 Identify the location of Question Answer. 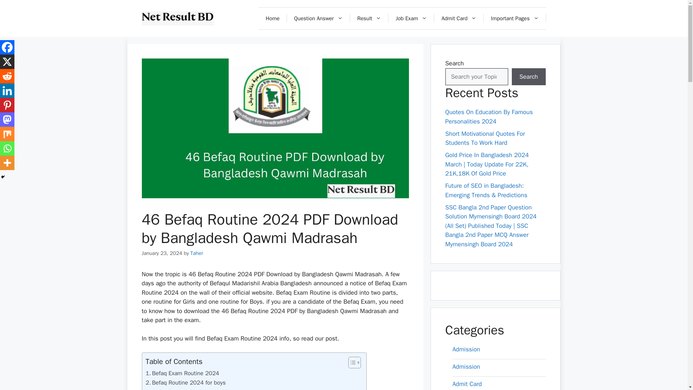
(318, 18).